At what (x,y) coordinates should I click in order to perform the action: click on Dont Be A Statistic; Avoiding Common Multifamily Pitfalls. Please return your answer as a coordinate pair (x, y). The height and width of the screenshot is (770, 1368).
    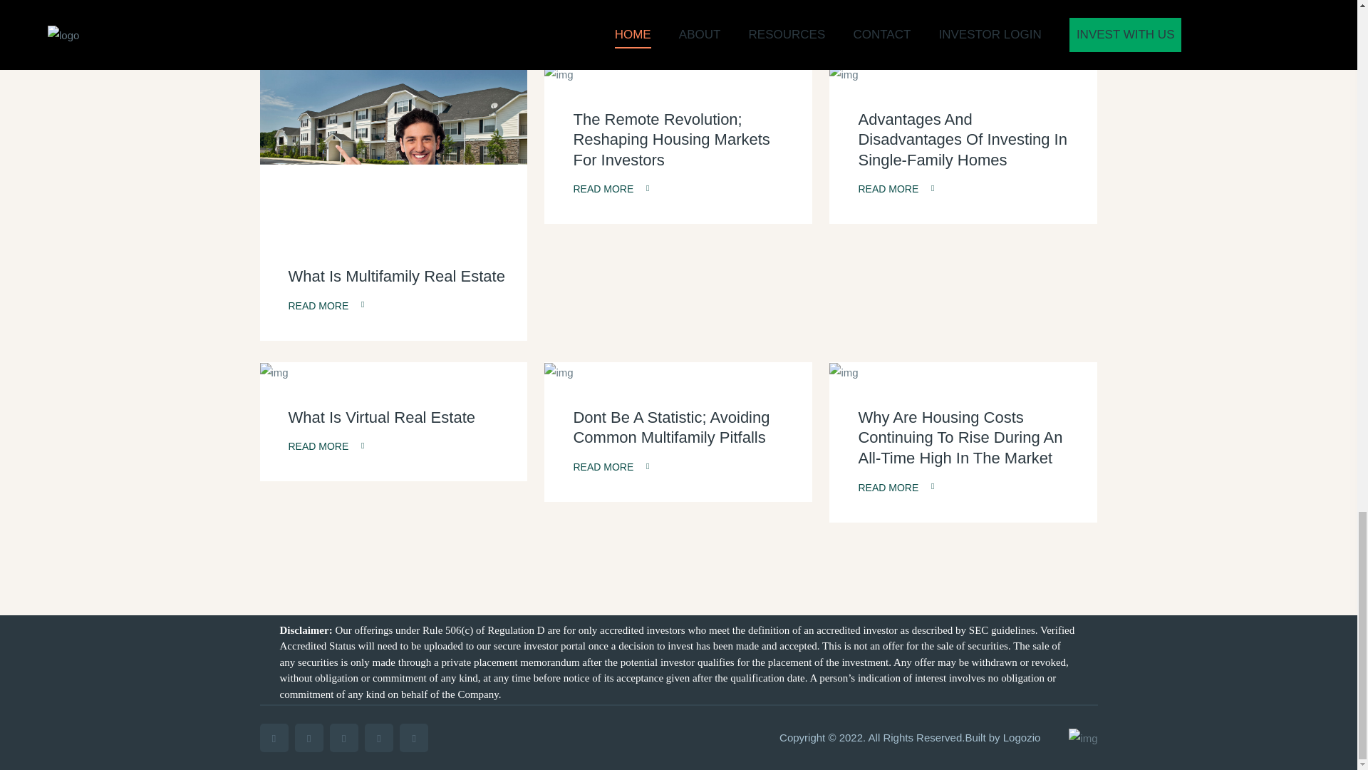
    Looking at the image, I should click on (671, 428).